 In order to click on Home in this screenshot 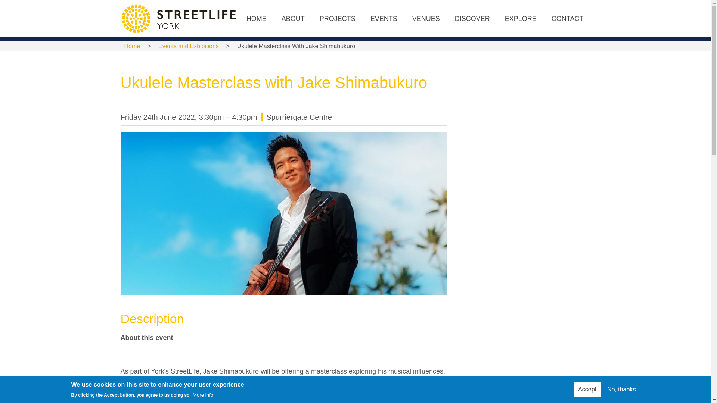, I will do `click(132, 46)`.